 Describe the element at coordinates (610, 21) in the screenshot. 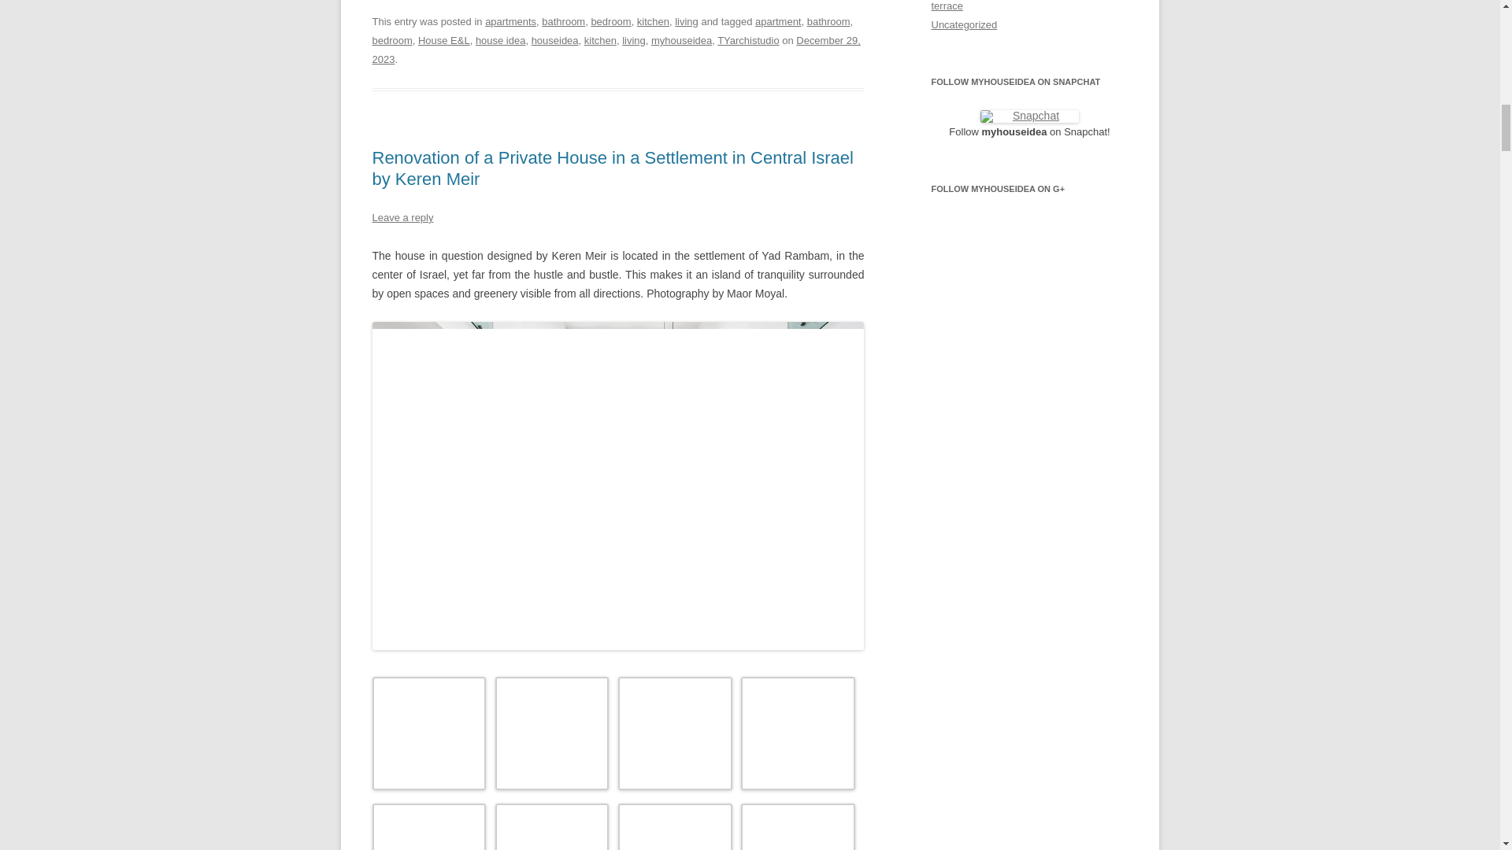

I see `bedroom` at that location.